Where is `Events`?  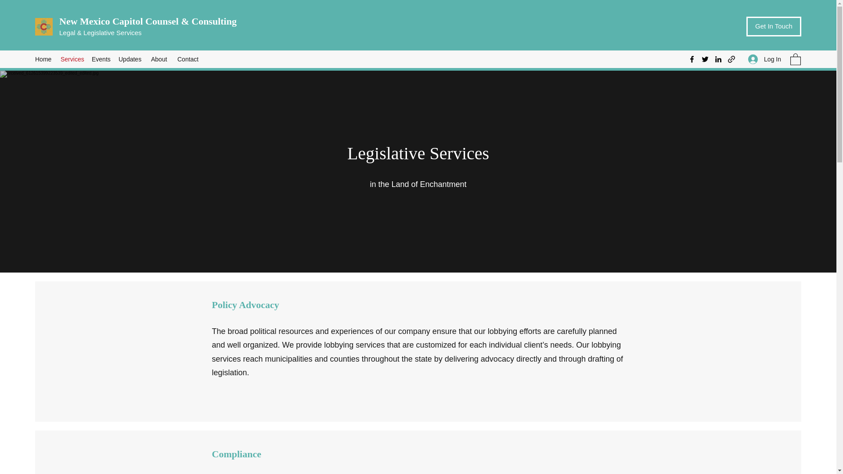
Events is located at coordinates (101, 59).